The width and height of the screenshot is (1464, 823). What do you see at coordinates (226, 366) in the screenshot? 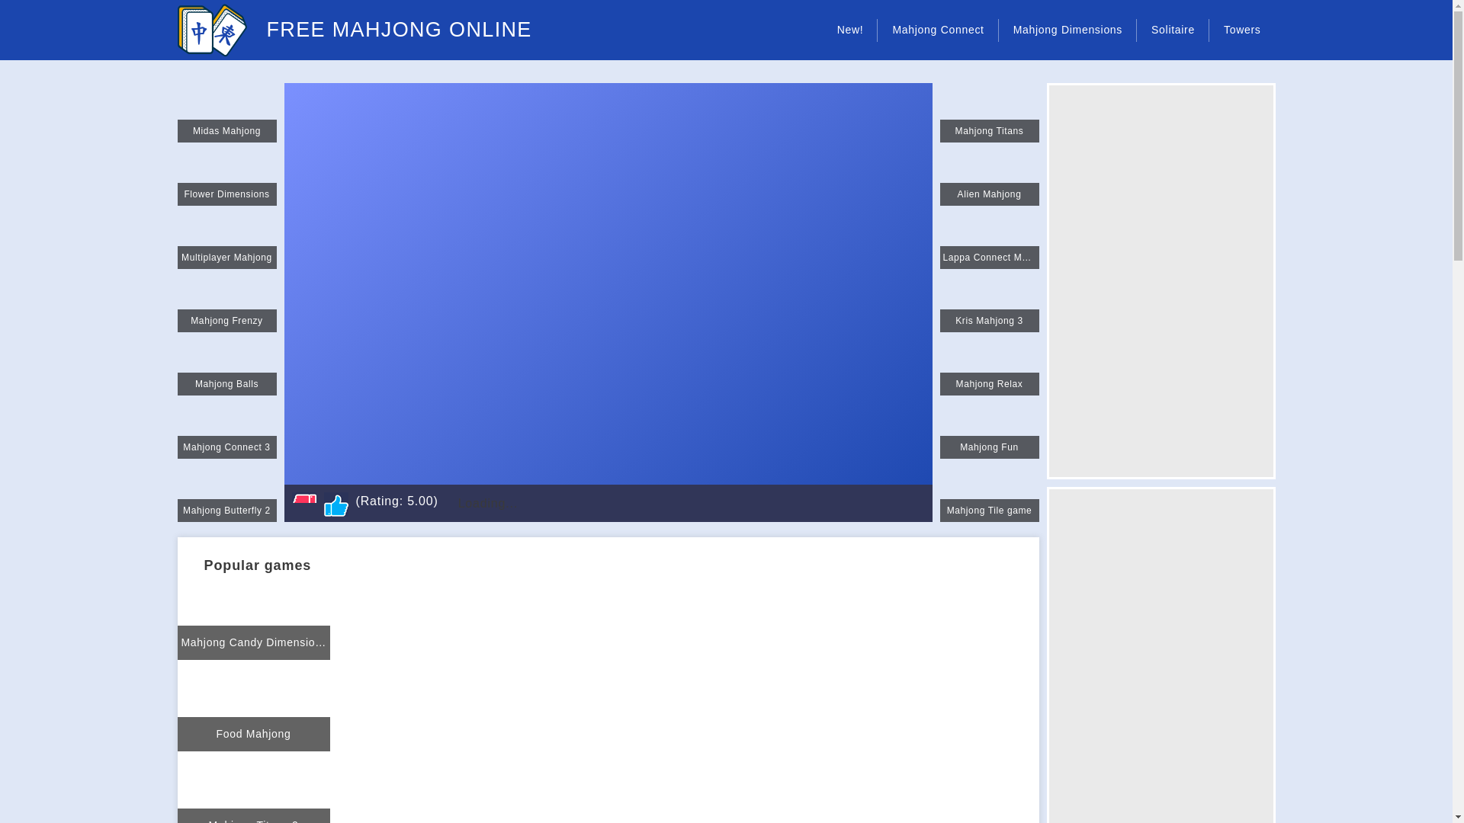
I see `Mahjong Balls` at bounding box center [226, 366].